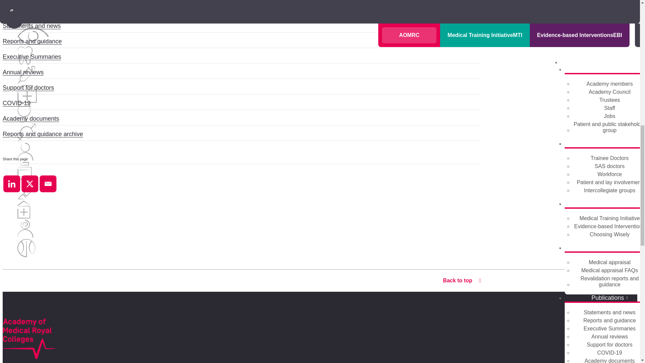 The image size is (645, 363). I want to click on Email, so click(48, 184).